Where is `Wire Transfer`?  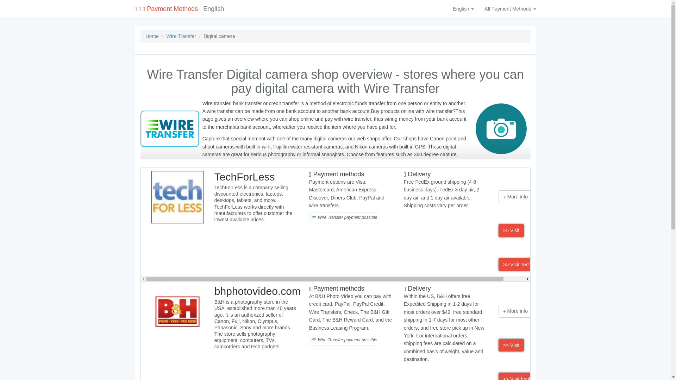 Wire Transfer is located at coordinates (181, 36).